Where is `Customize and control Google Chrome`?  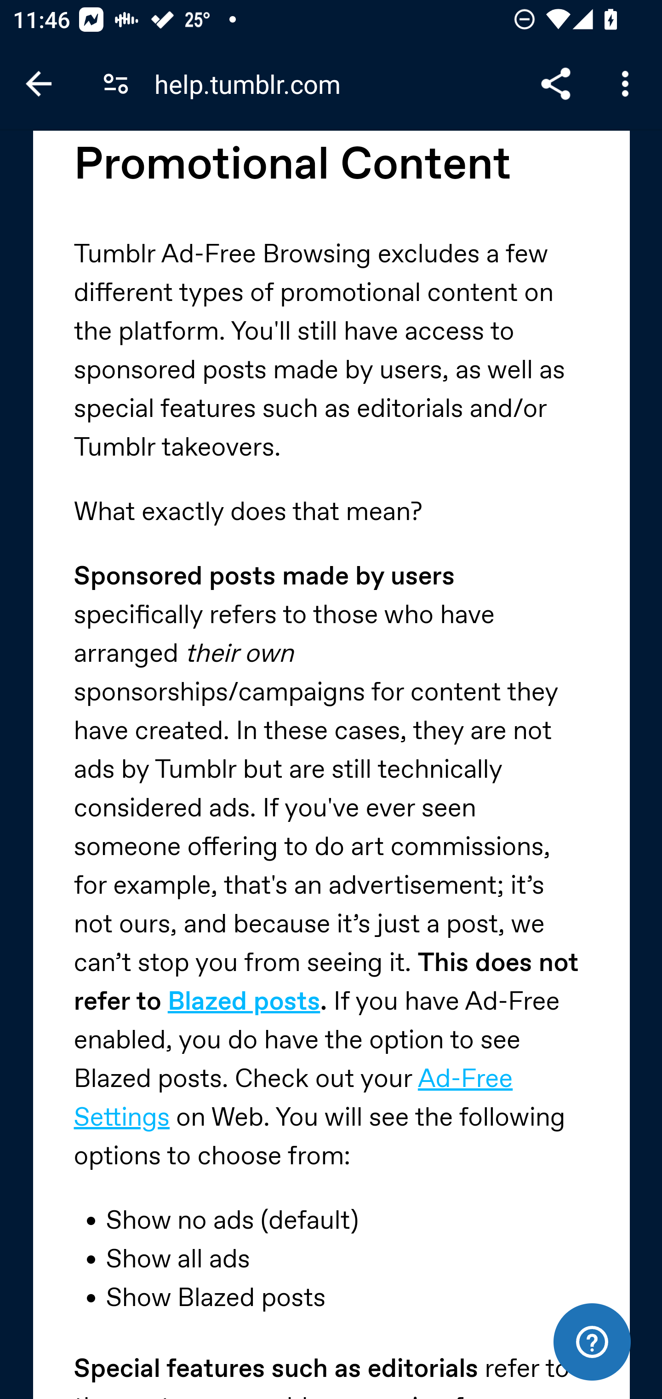
Customize and control Google Chrome is located at coordinates (628, 84).